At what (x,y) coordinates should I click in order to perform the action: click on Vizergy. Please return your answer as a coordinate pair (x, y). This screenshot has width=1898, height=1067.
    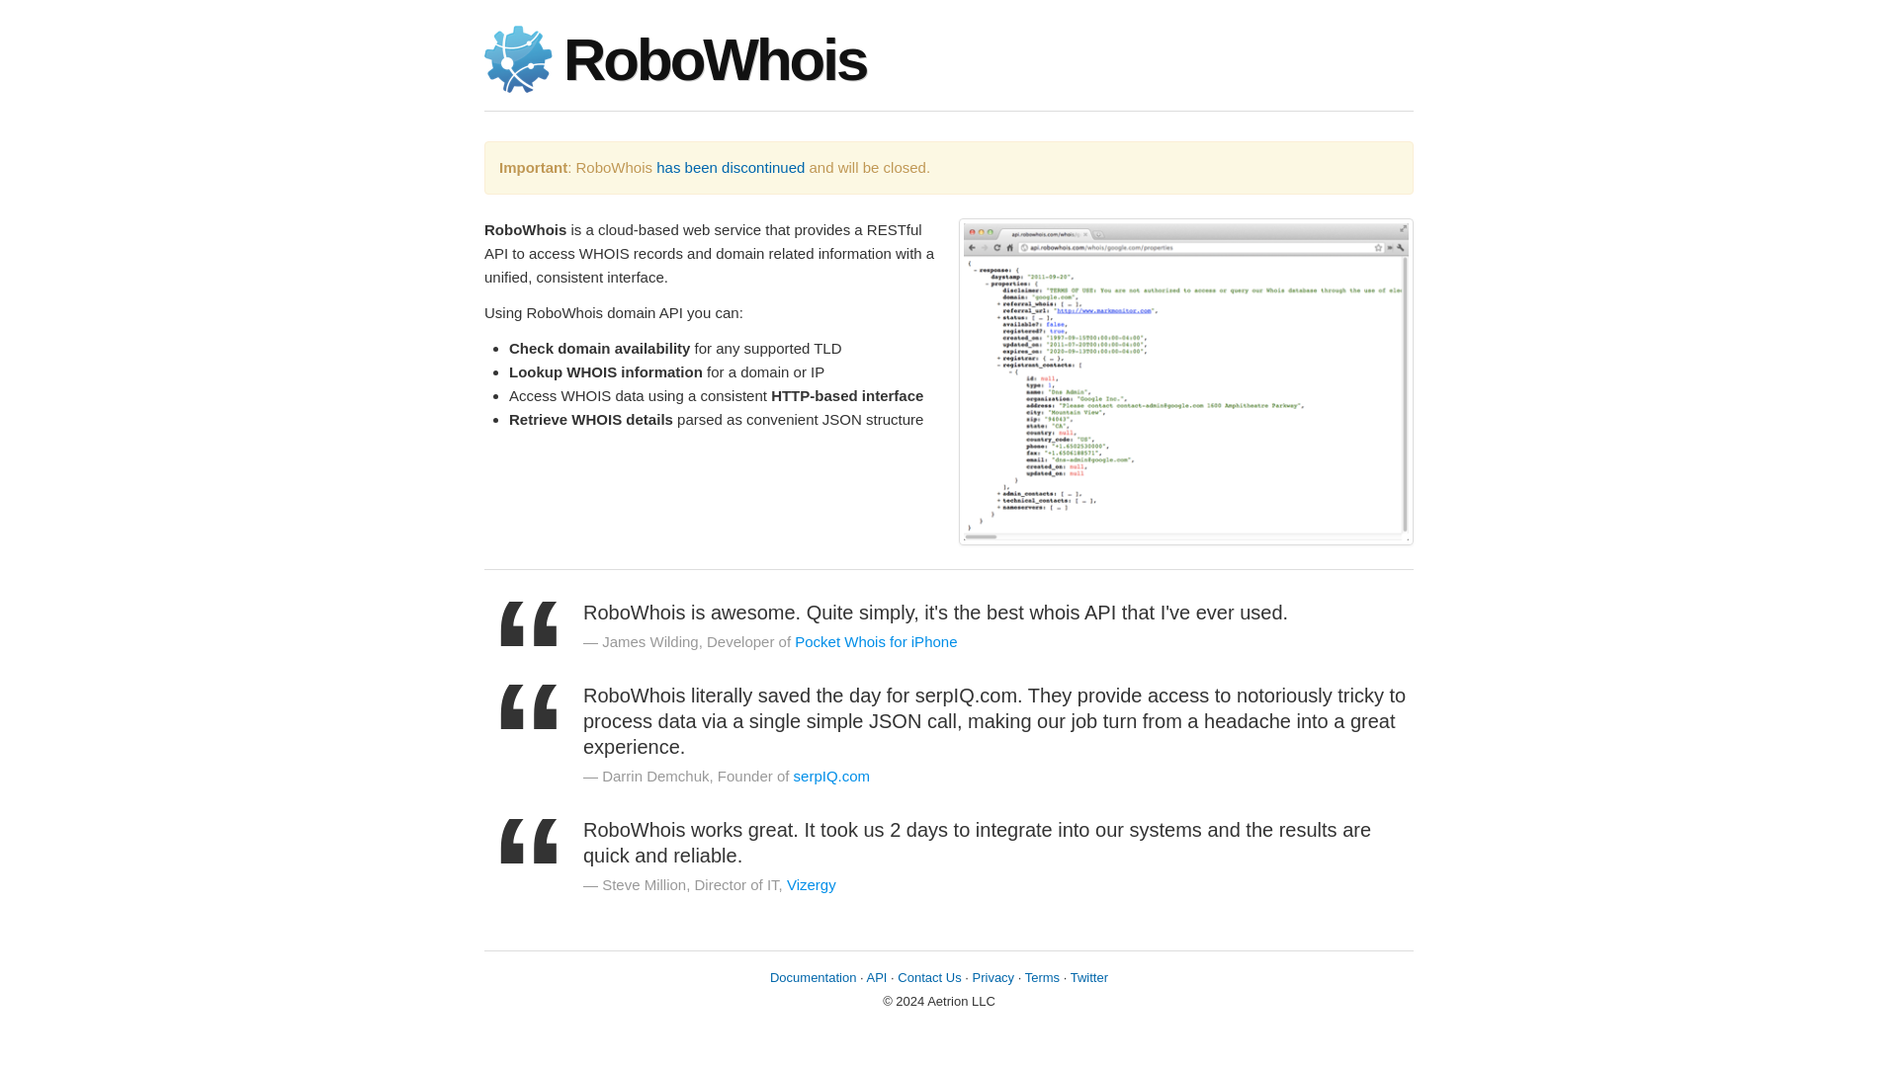
    Looking at the image, I should click on (812, 883).